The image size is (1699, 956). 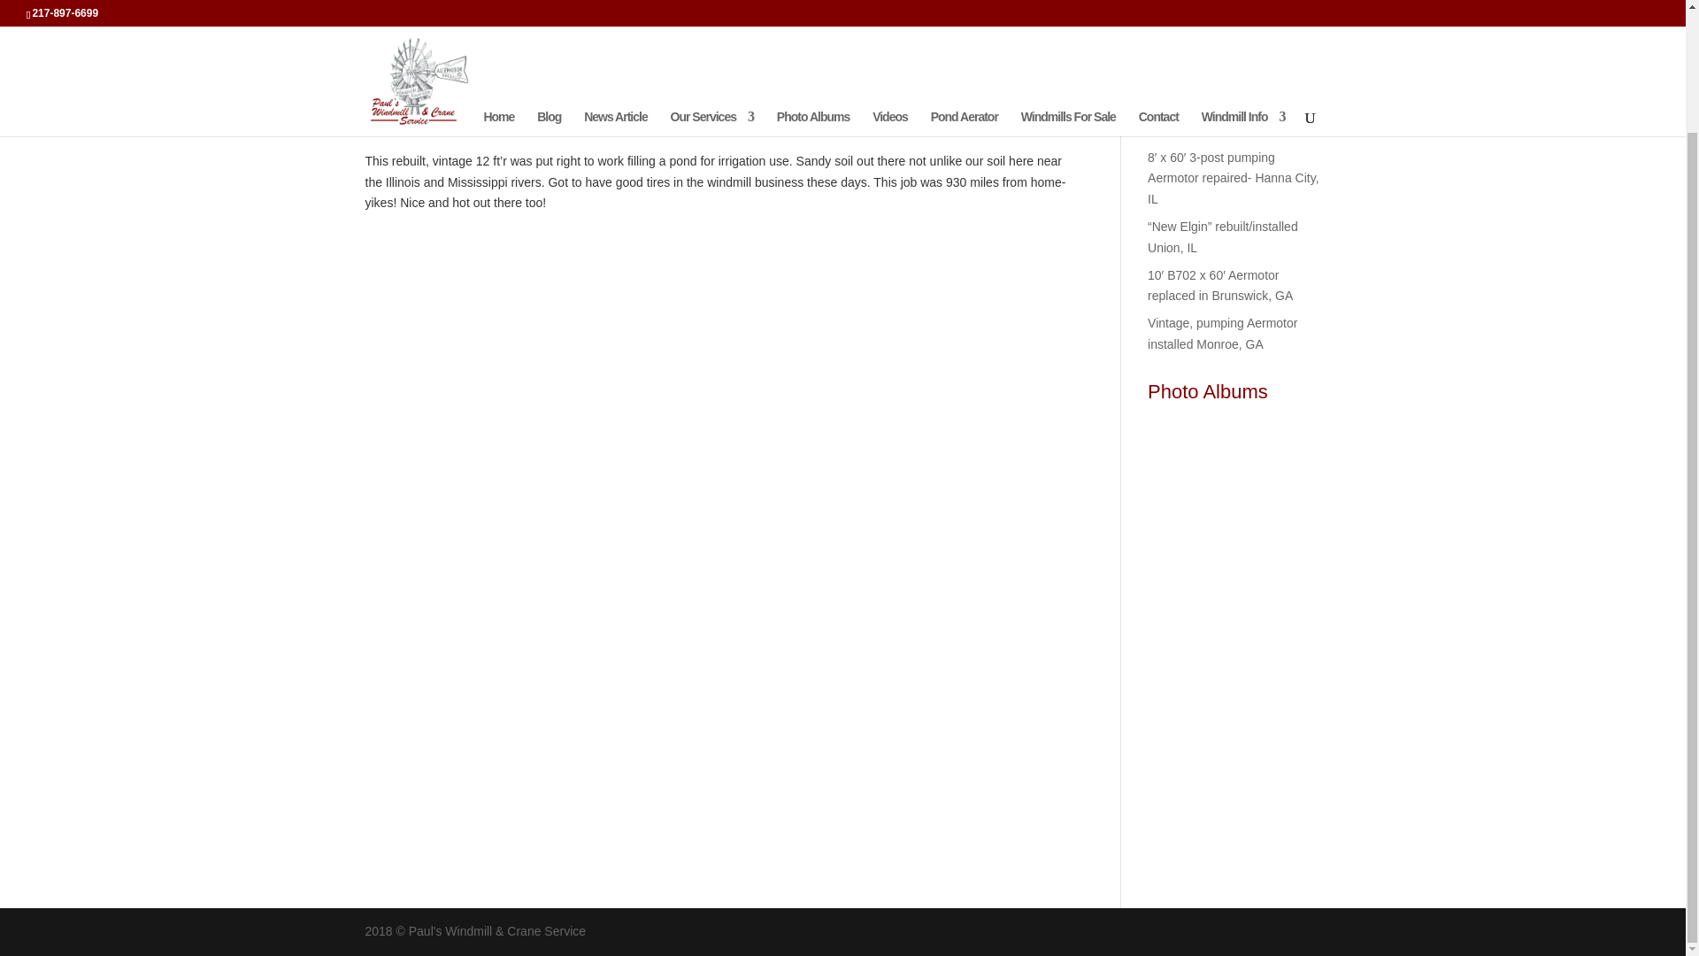 What do you see at coordinates (602, 94) in the screenshot?
I see `Windmill Service` at bounding box center [602, 94].